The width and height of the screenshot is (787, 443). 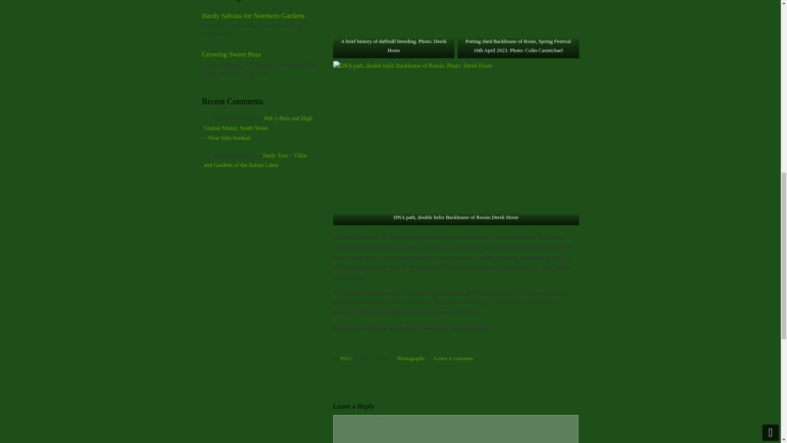 I want to click on PGG, so click(x=346, y=358).